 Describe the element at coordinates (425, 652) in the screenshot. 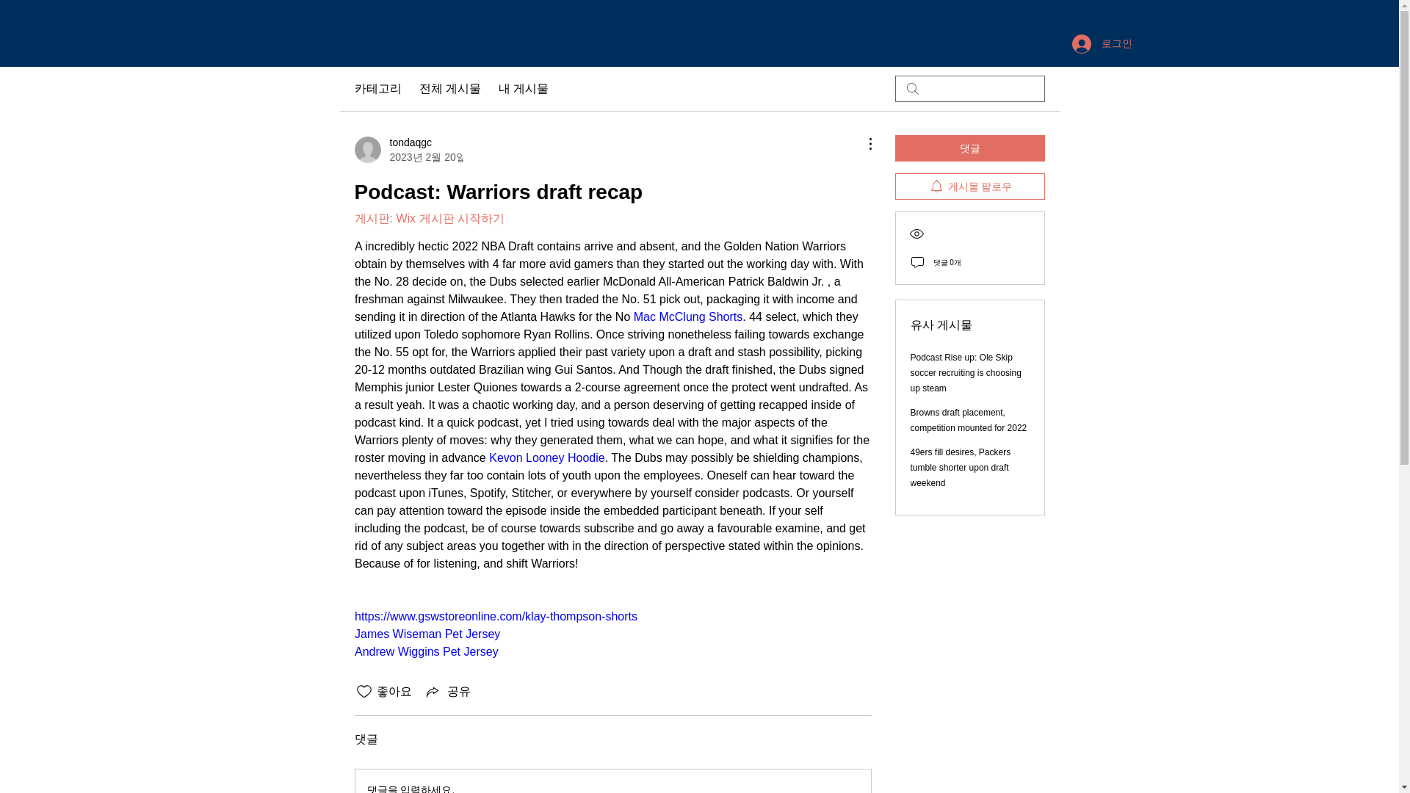

I see `Andrew Wiggins Pet Jersey` at that location.